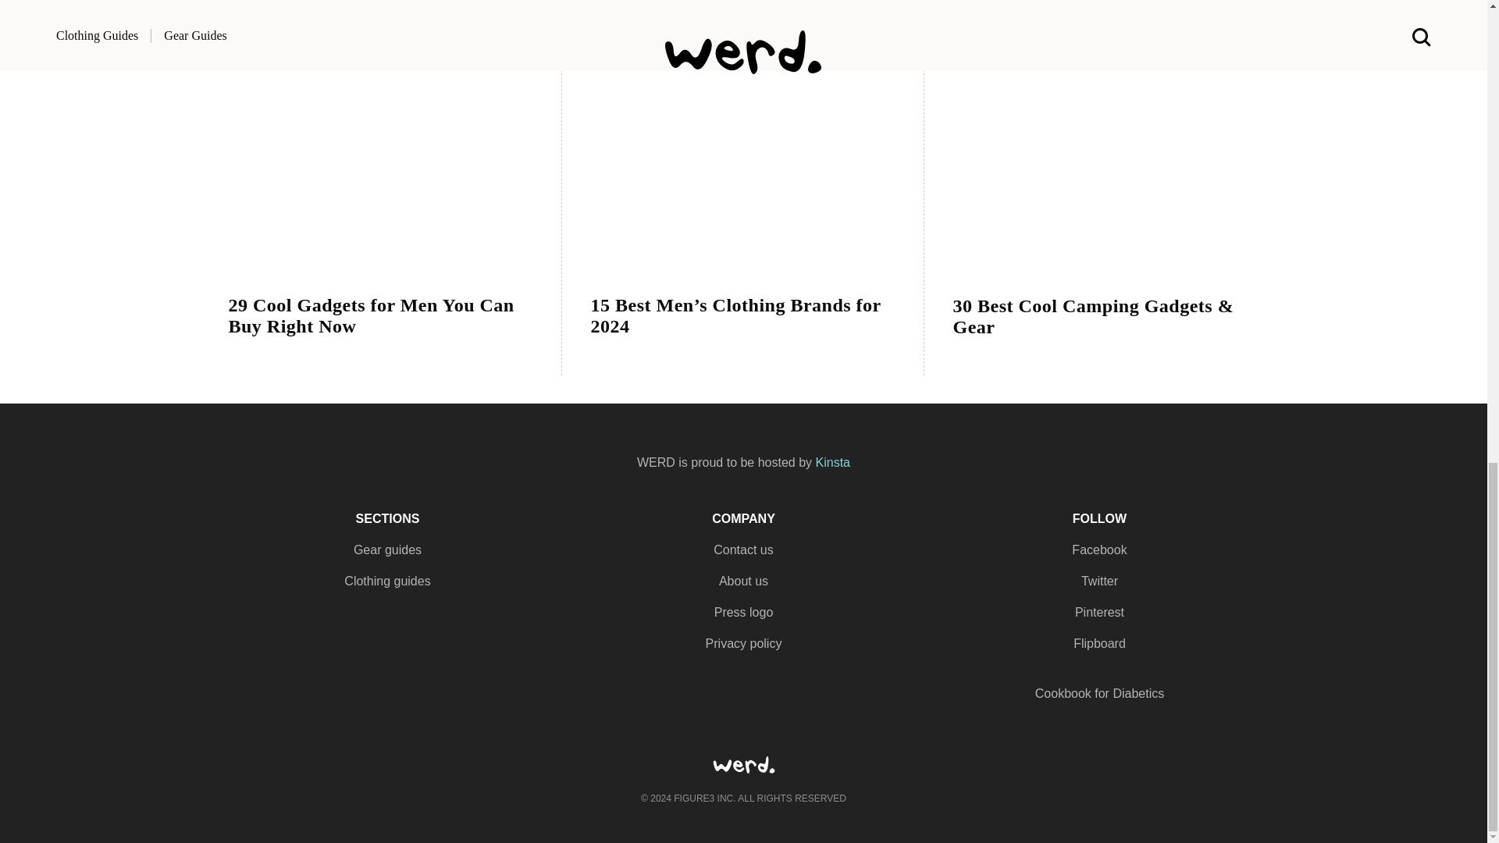 This screenshot has width=1499, height=843. Describe the element at coordinates (381, 154) in the screenshot. I see `Read More` at that location.